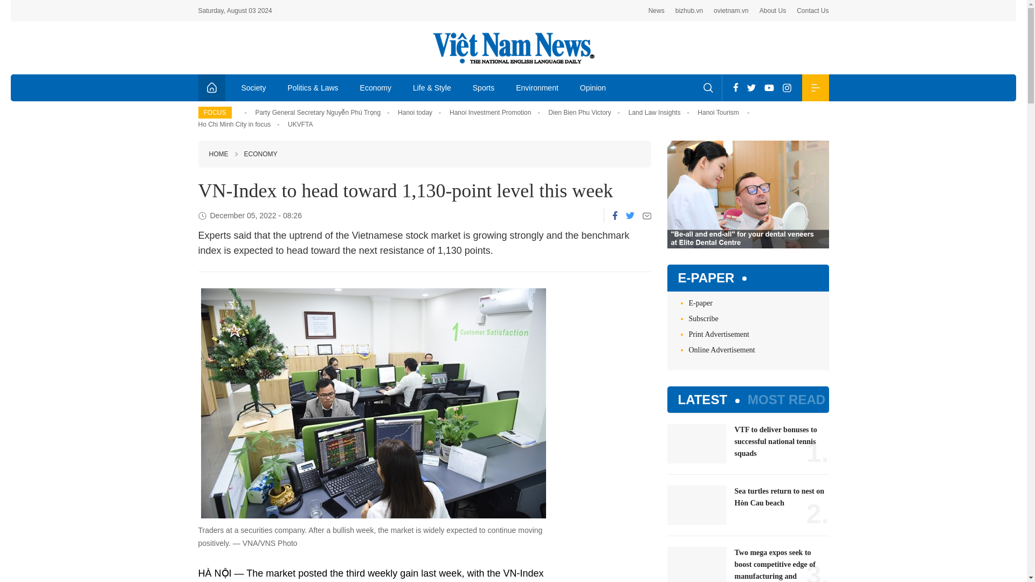 The height and width of the screenshot is (582, 1035). I want to click on bizhub.vn, so click(689, 11).